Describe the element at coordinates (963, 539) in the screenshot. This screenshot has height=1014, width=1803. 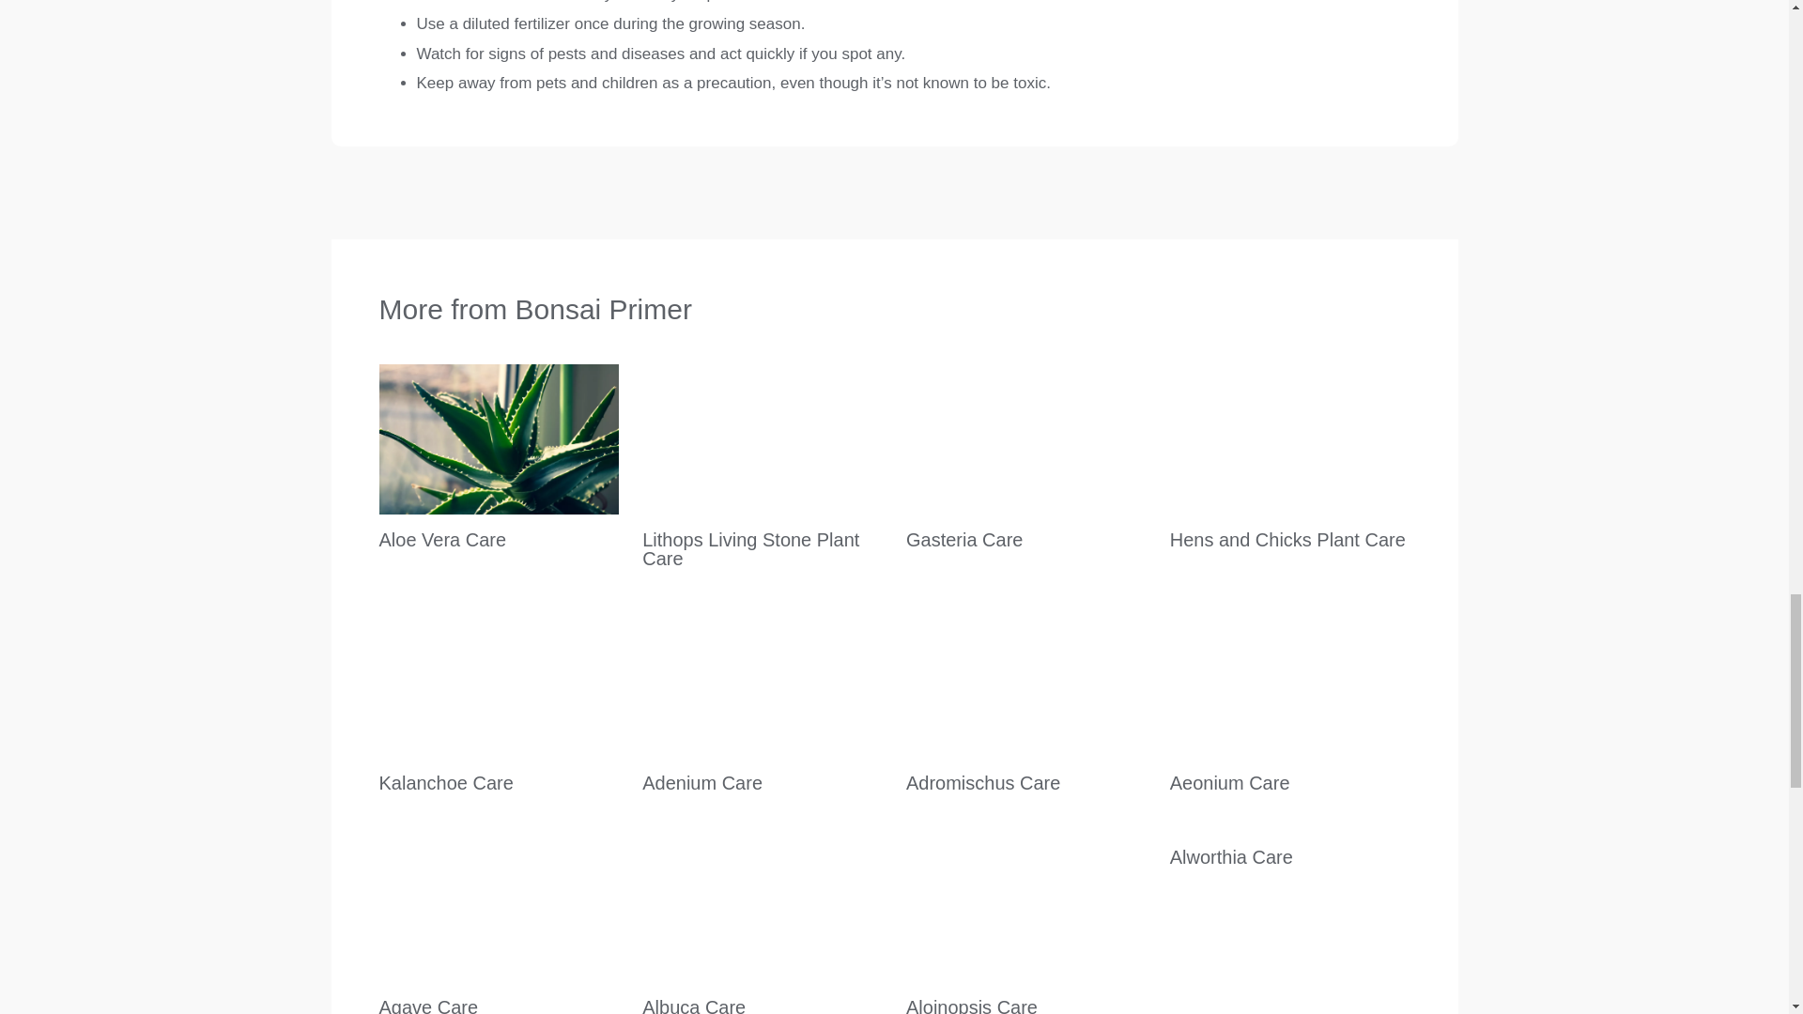
I see `Gasteria Care` at that location.